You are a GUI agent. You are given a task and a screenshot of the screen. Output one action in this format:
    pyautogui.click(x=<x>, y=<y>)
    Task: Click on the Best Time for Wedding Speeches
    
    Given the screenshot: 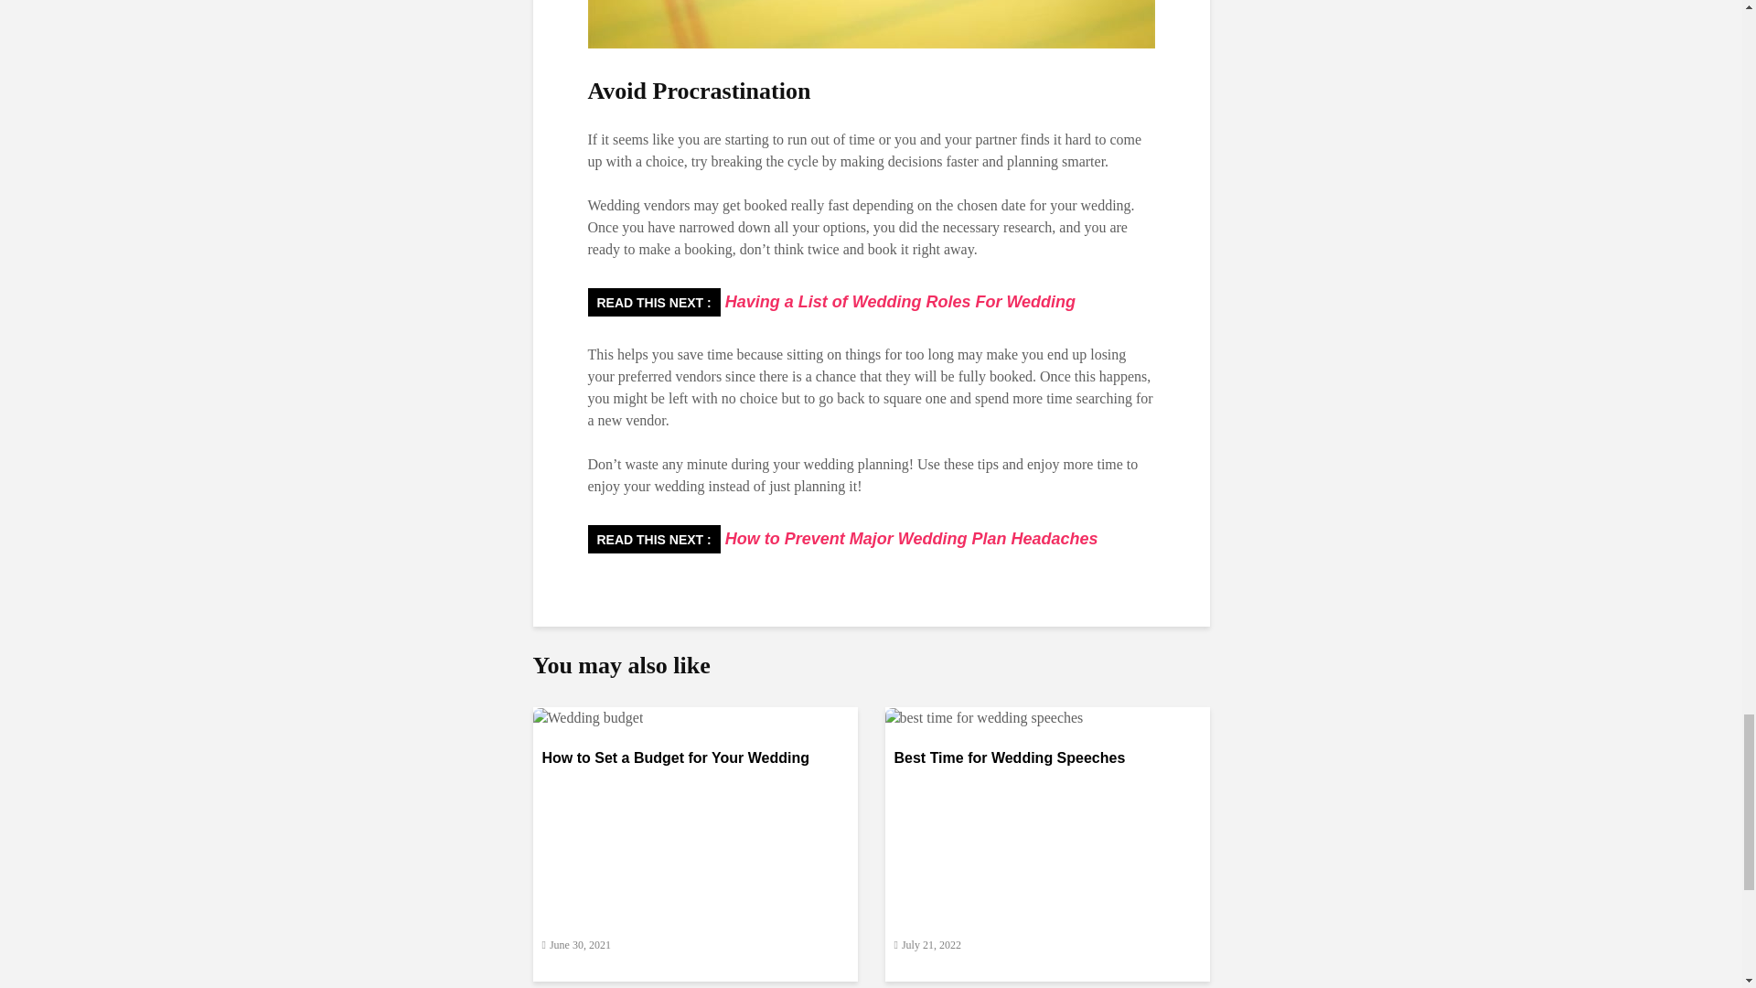 What is the action you would take?
    pyautogui.click(x=984, y=716)
    